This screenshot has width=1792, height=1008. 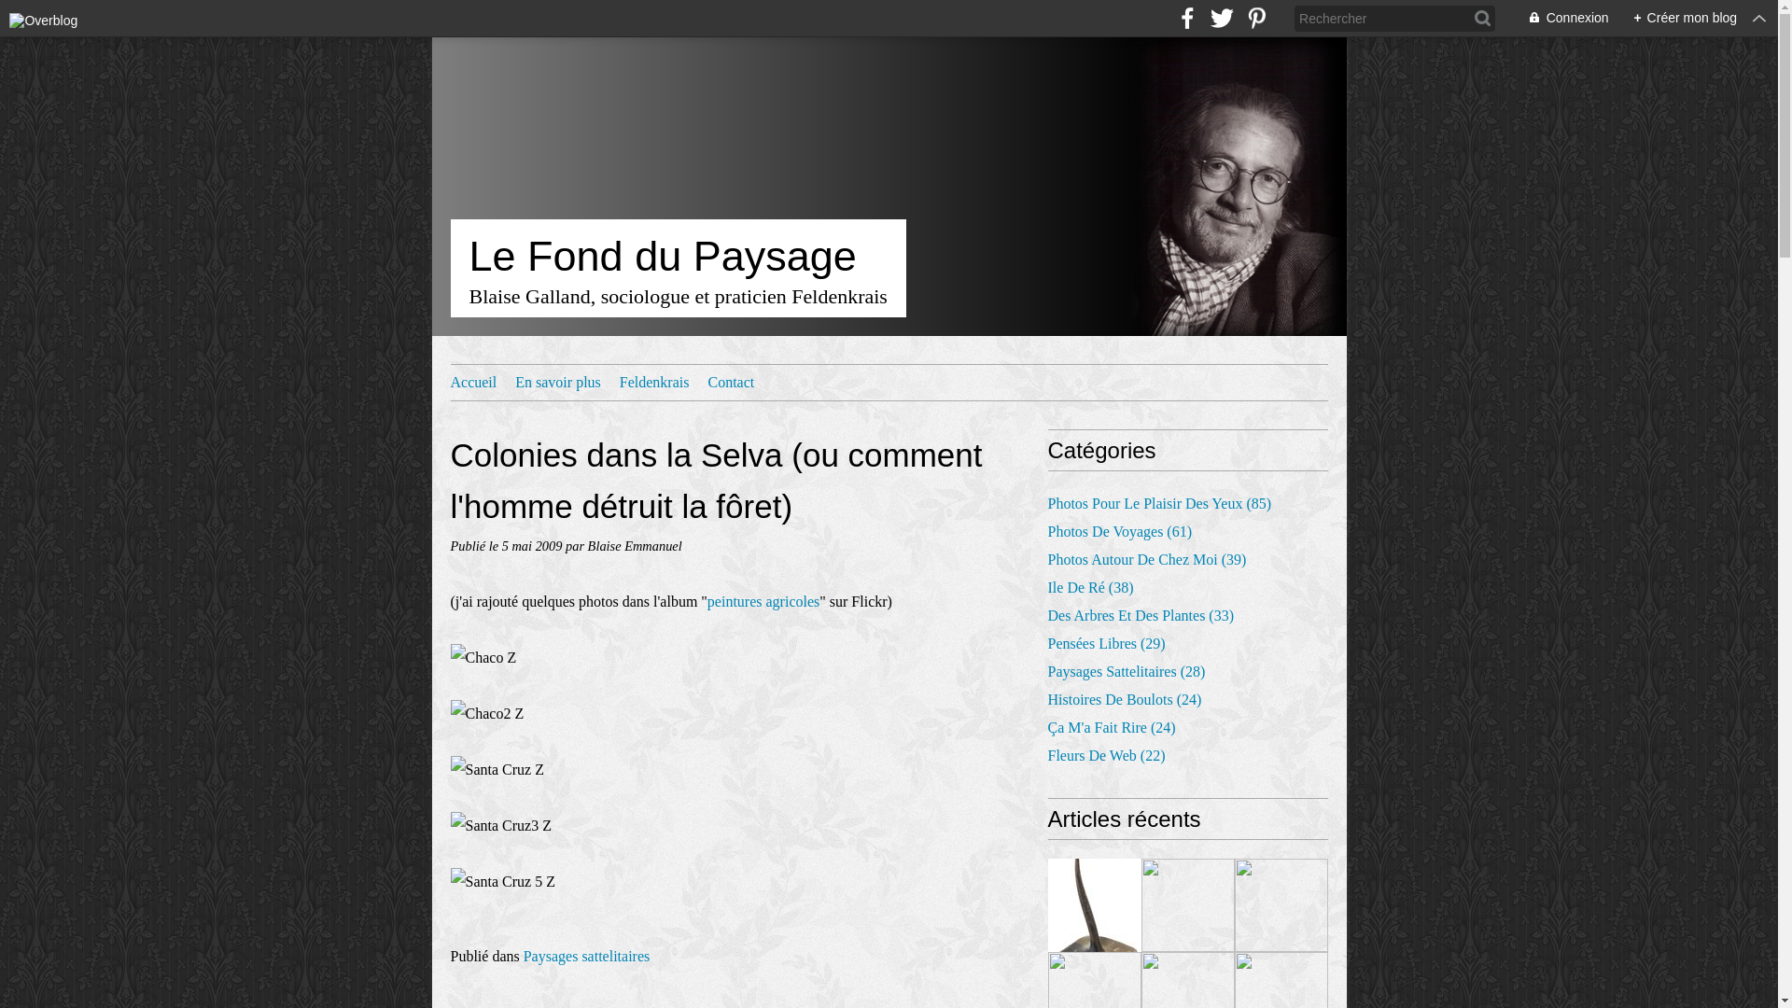 I want to click on Photos Pour Le Plaisir Des Yeux (85), so click(x=1159, y=504).